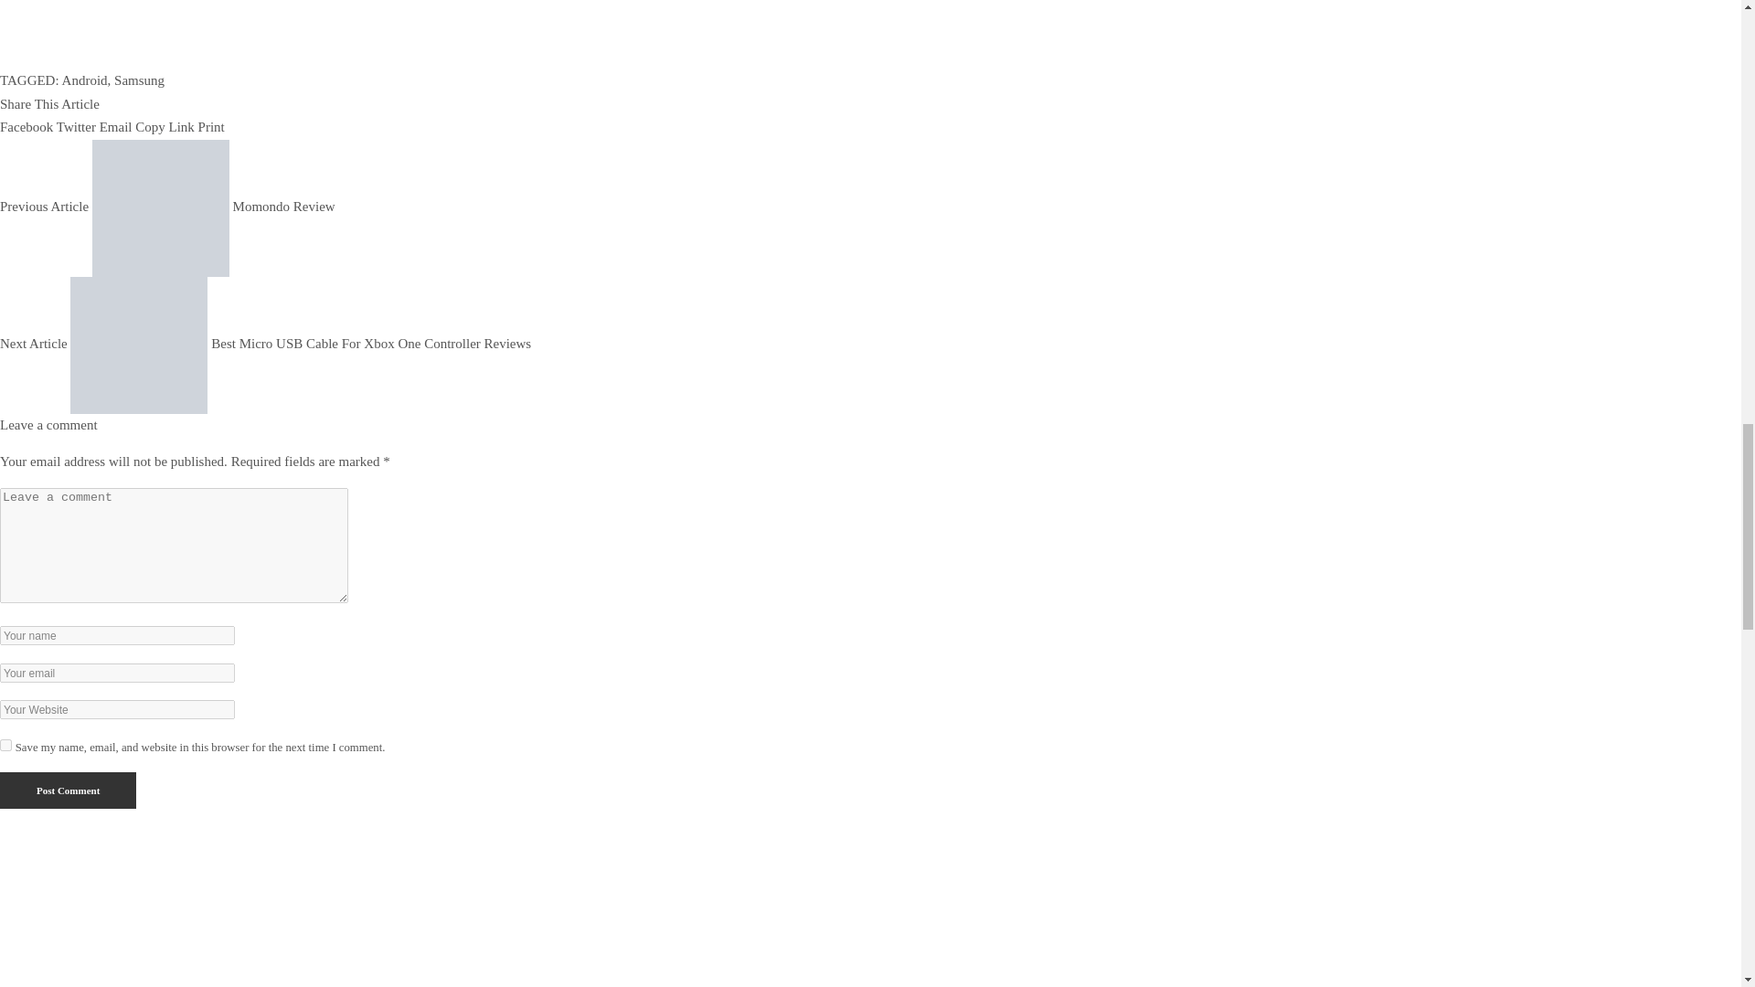 This screenshot has width=1755, height=987. What do you see at coordinates (68, 790) in the screenshot?
I see `Post Comment` at bounding box center [68, 790].